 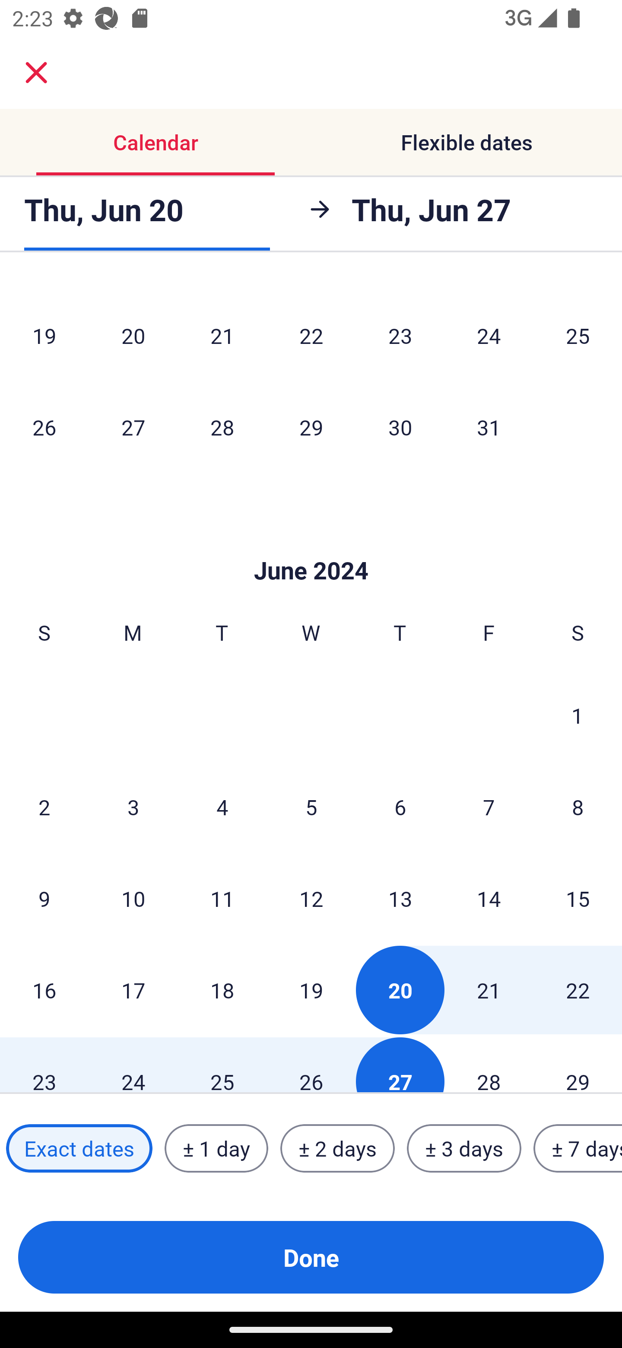 What do you see at coordinates (464, 1148) in the screenshot?
I see `± 3 days` at bounding box center [464, 1148].